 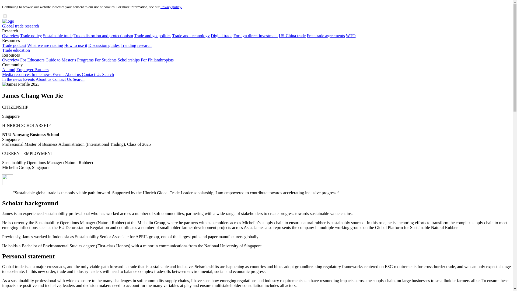 I want to click on Privacy policy, so click(x=171, y=7).